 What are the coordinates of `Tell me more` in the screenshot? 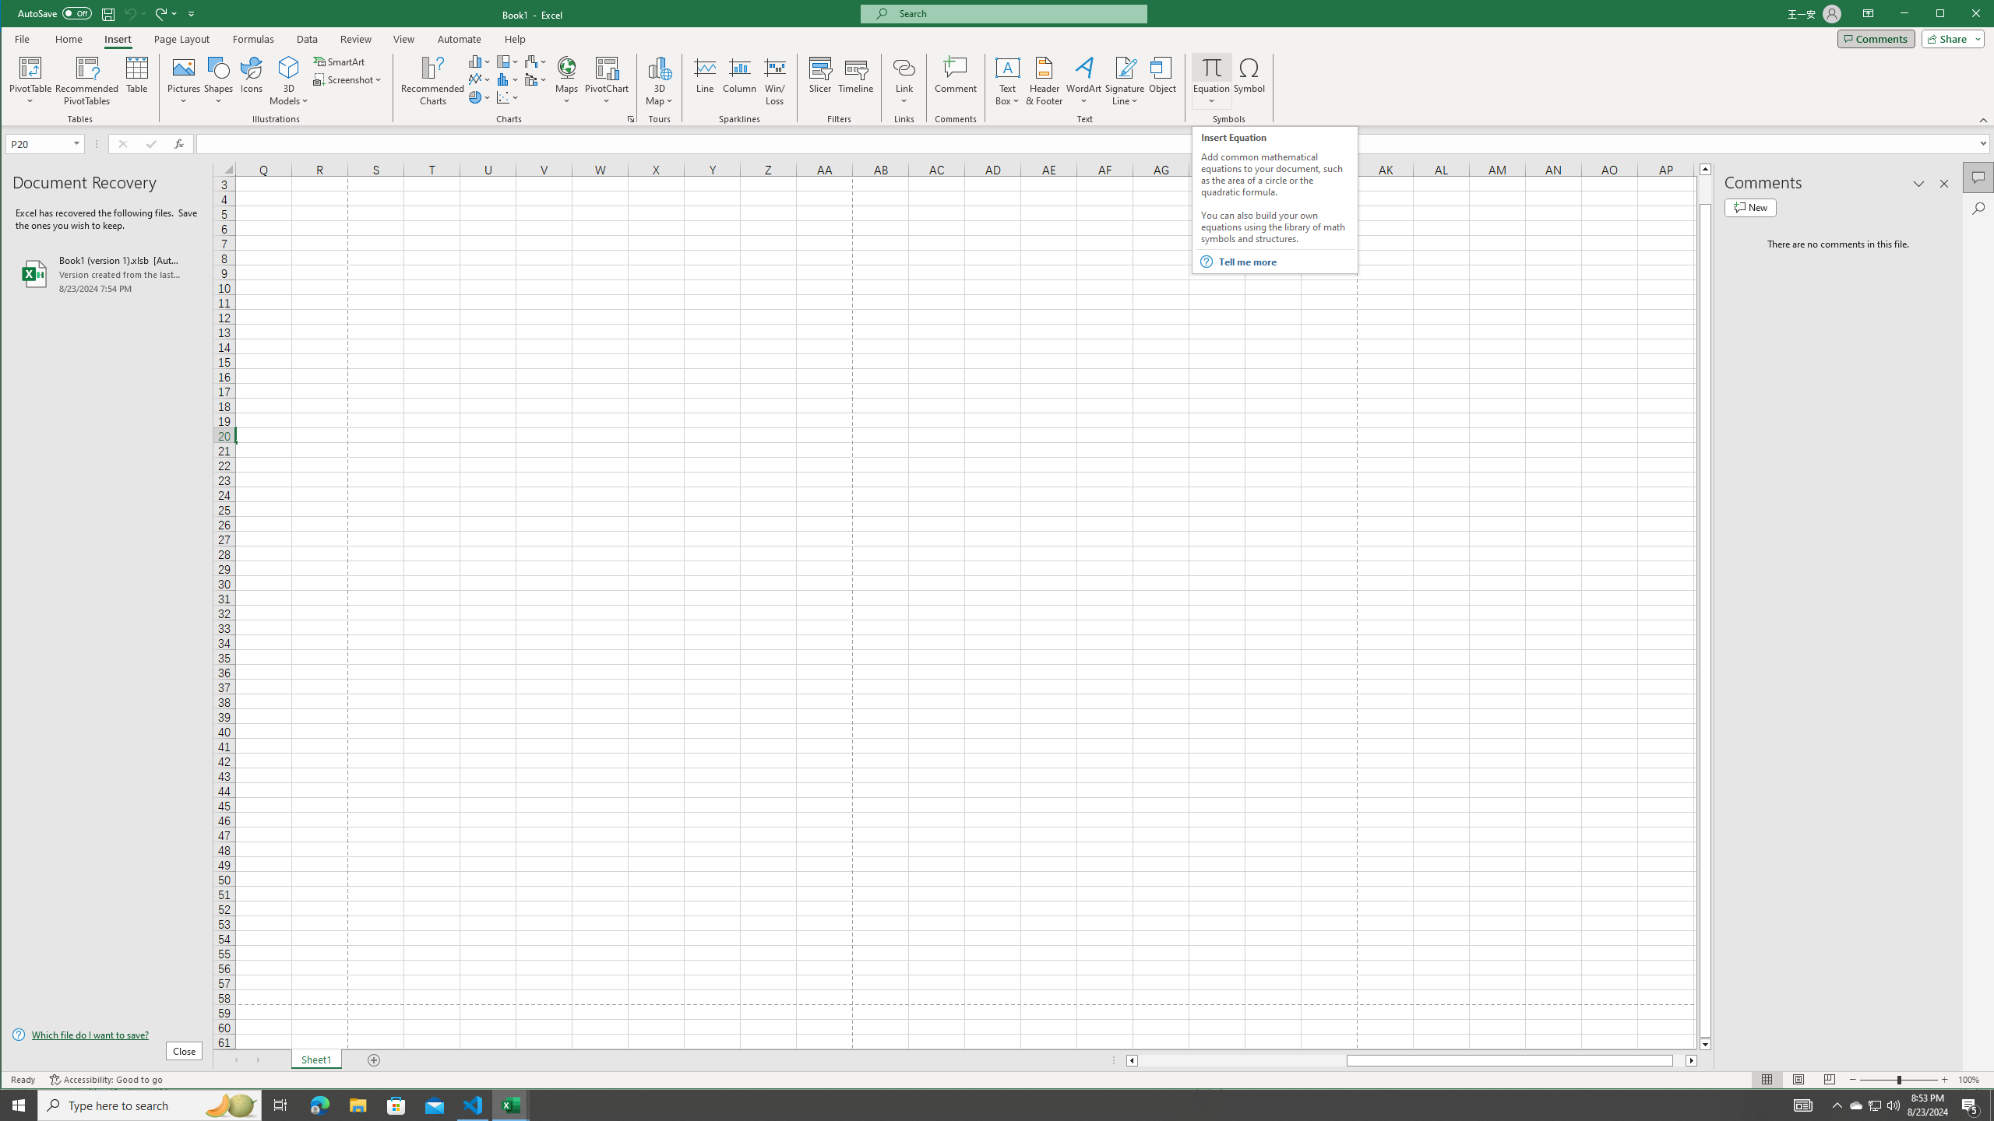 It's located at (1084, 81).